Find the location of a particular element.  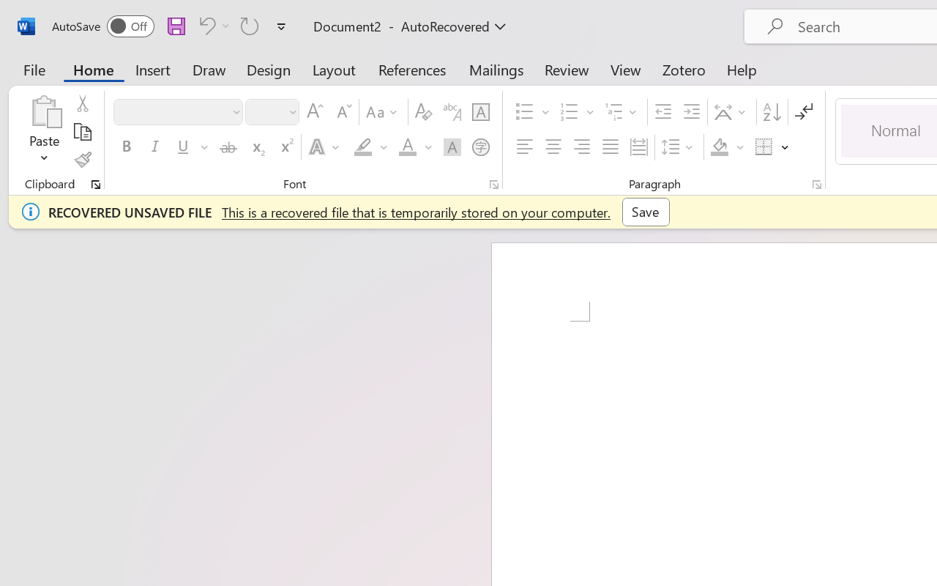

Text Highlight Color Yellow is located at coordinates (363, 147).